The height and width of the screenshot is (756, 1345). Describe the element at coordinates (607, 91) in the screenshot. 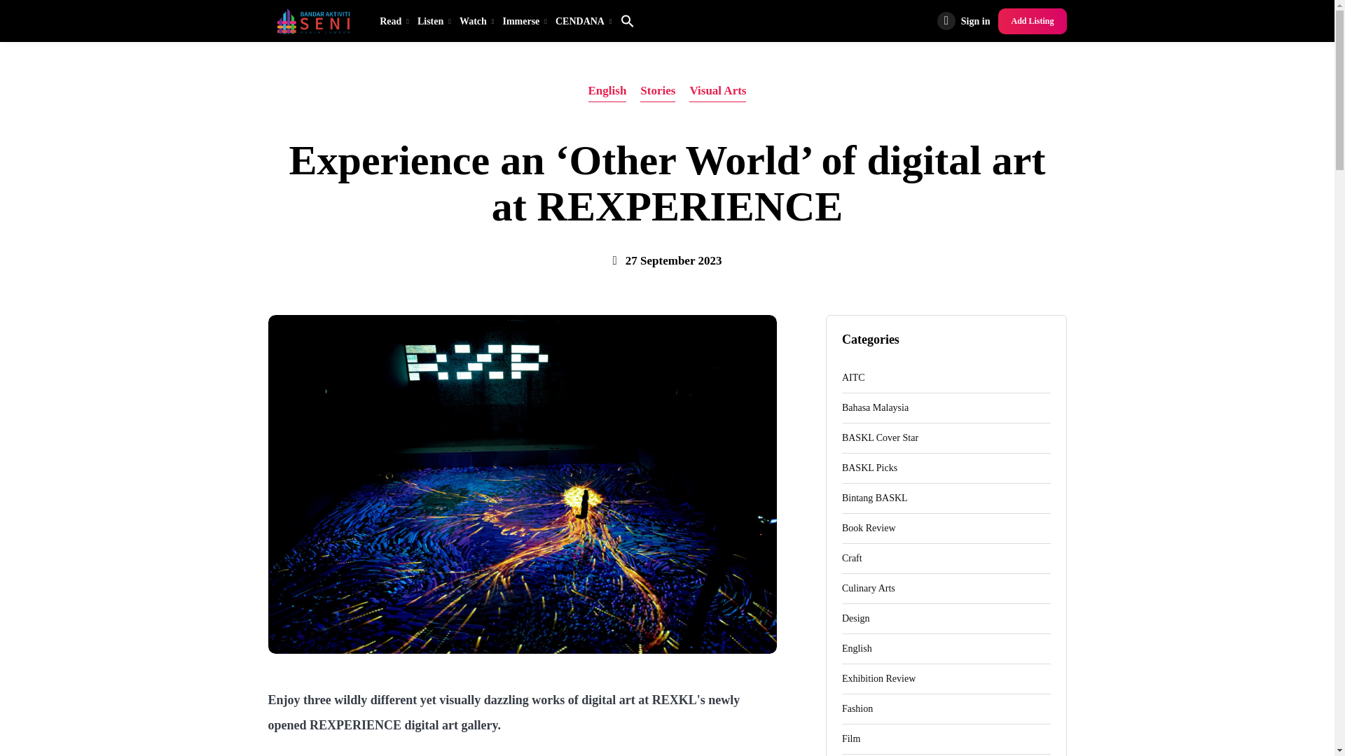

I see `English` at that location.